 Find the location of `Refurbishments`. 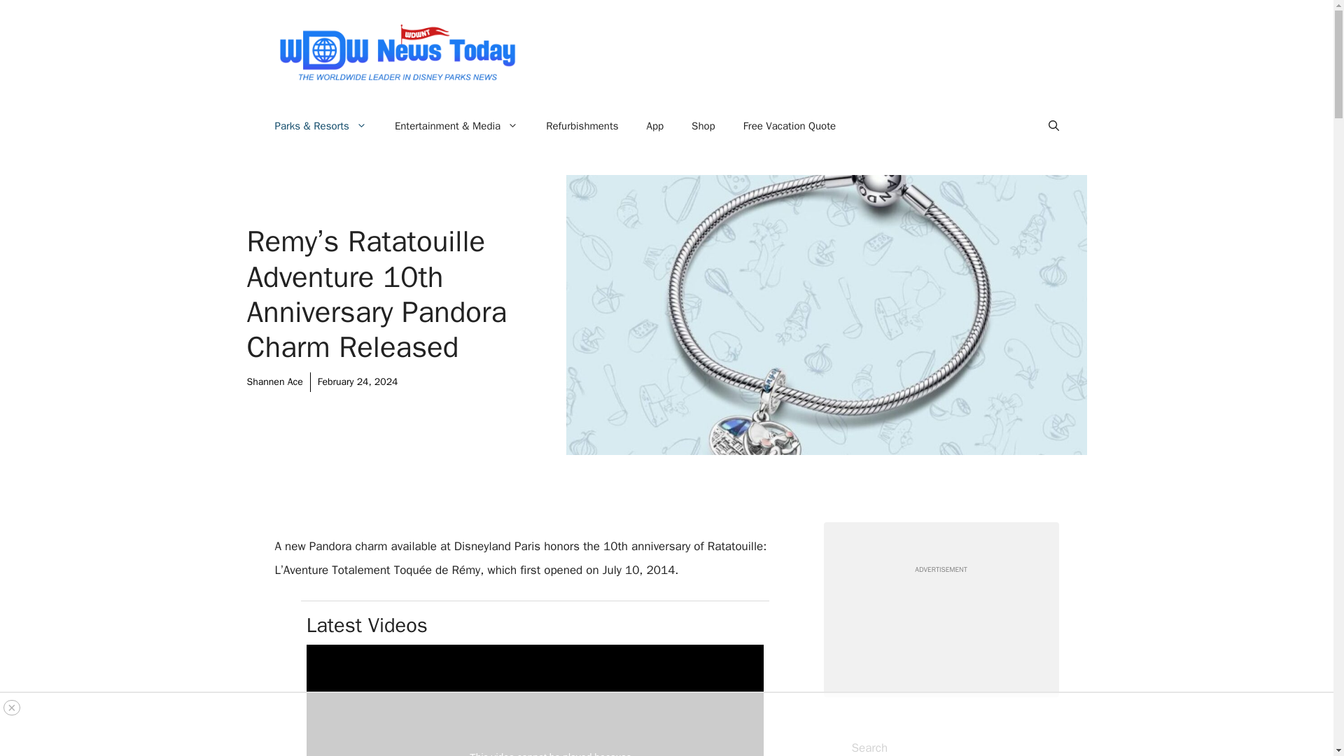

Refurbishments is located at coordinates (582, 126).